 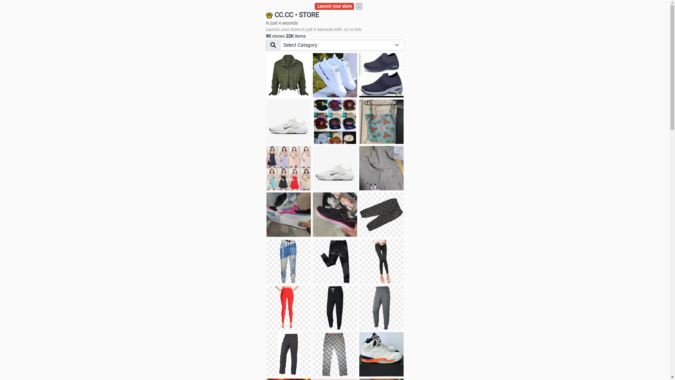 What do you see at coordinates (289, 122) in the screenshot?
I see `Shoes for boys` at bounding box center [289, 122].